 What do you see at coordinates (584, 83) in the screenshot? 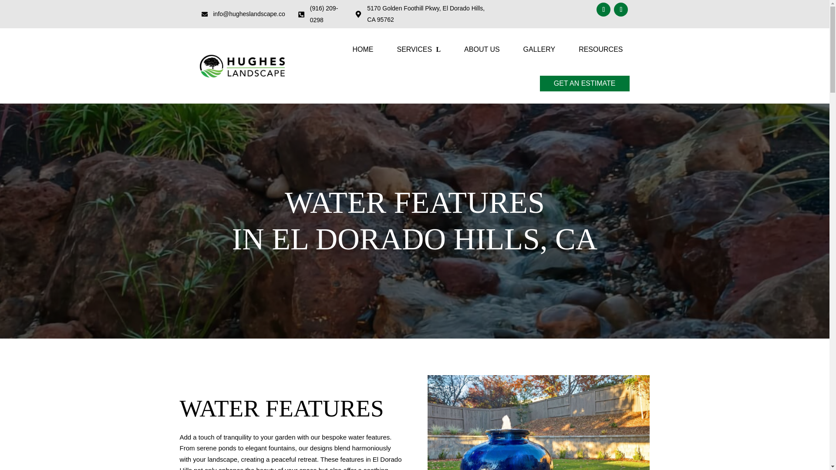
I see `GET AN ESTIMATE` at bounding box center [584, 83].